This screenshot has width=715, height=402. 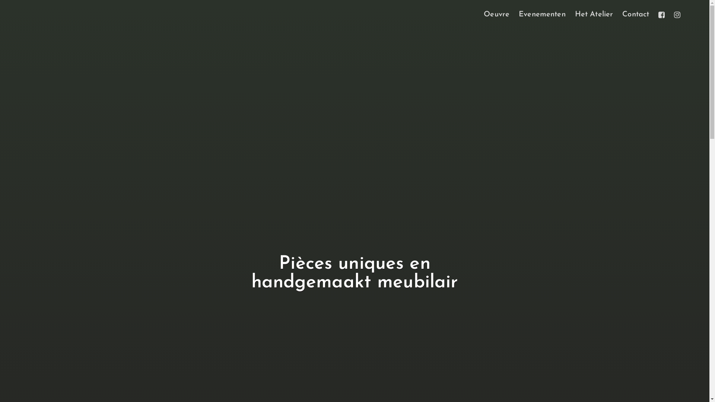 What do you see at coordinates (594, 15) in the screenshot?
I see `Het Atelier` at bounding box center [594, 15].